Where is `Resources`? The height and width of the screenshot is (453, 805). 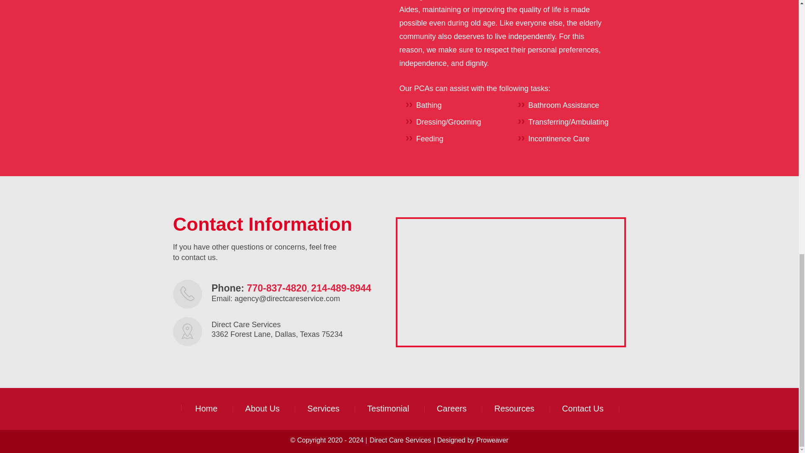 Resources is located at coordinates (514, 409).